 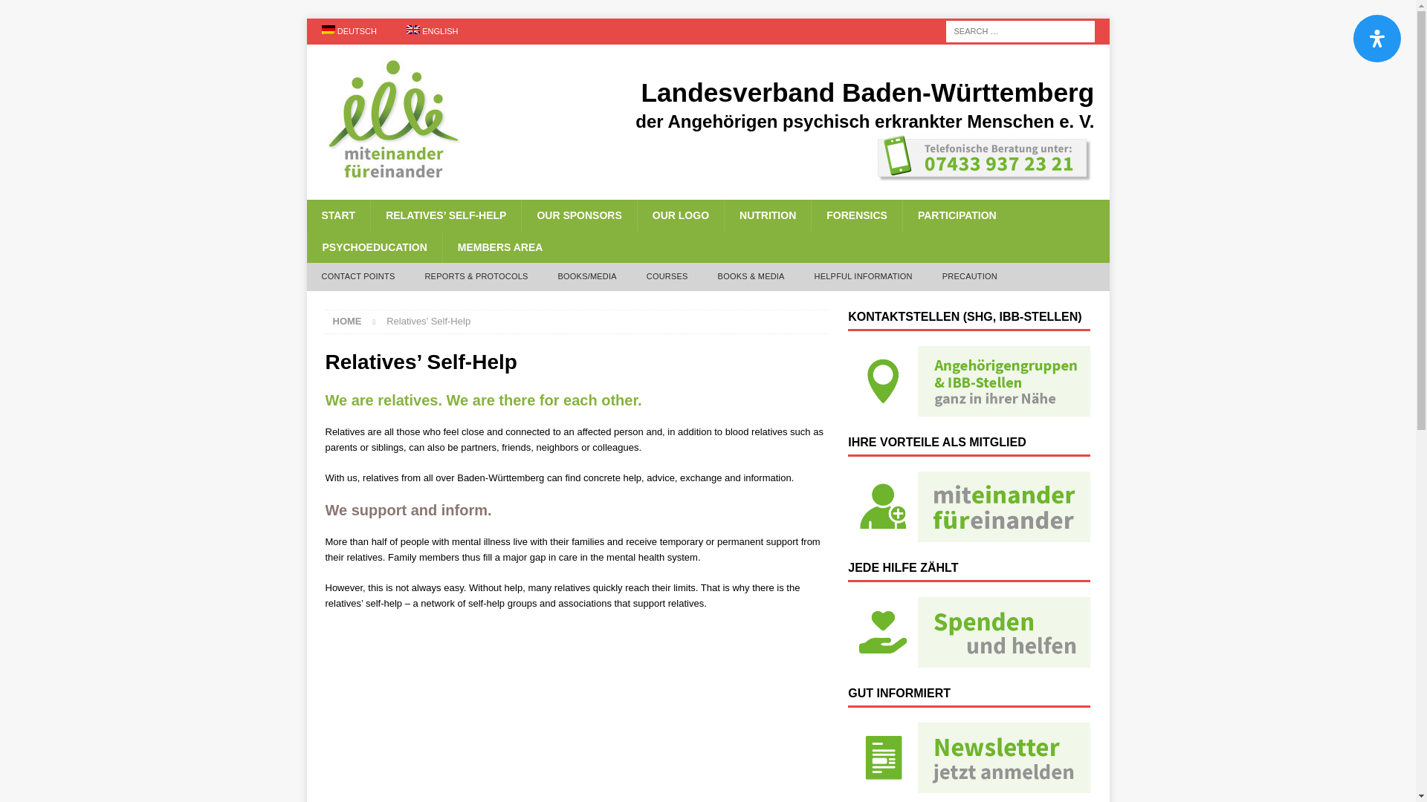 I want to click on MEMBERS AREA, so click(x=499, y=247).